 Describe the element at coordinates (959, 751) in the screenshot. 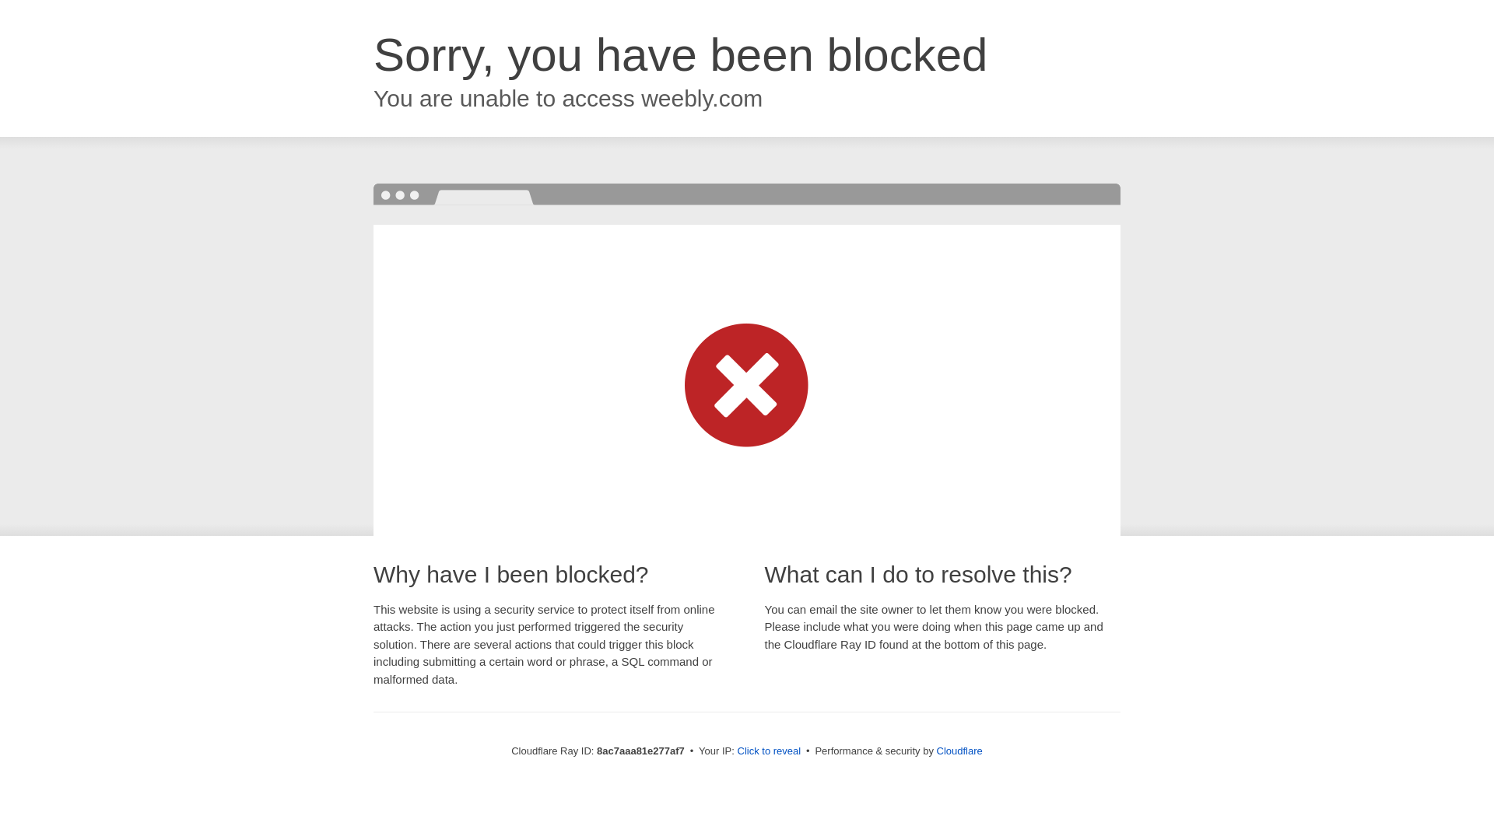

I see `Cloudflare` at that location.